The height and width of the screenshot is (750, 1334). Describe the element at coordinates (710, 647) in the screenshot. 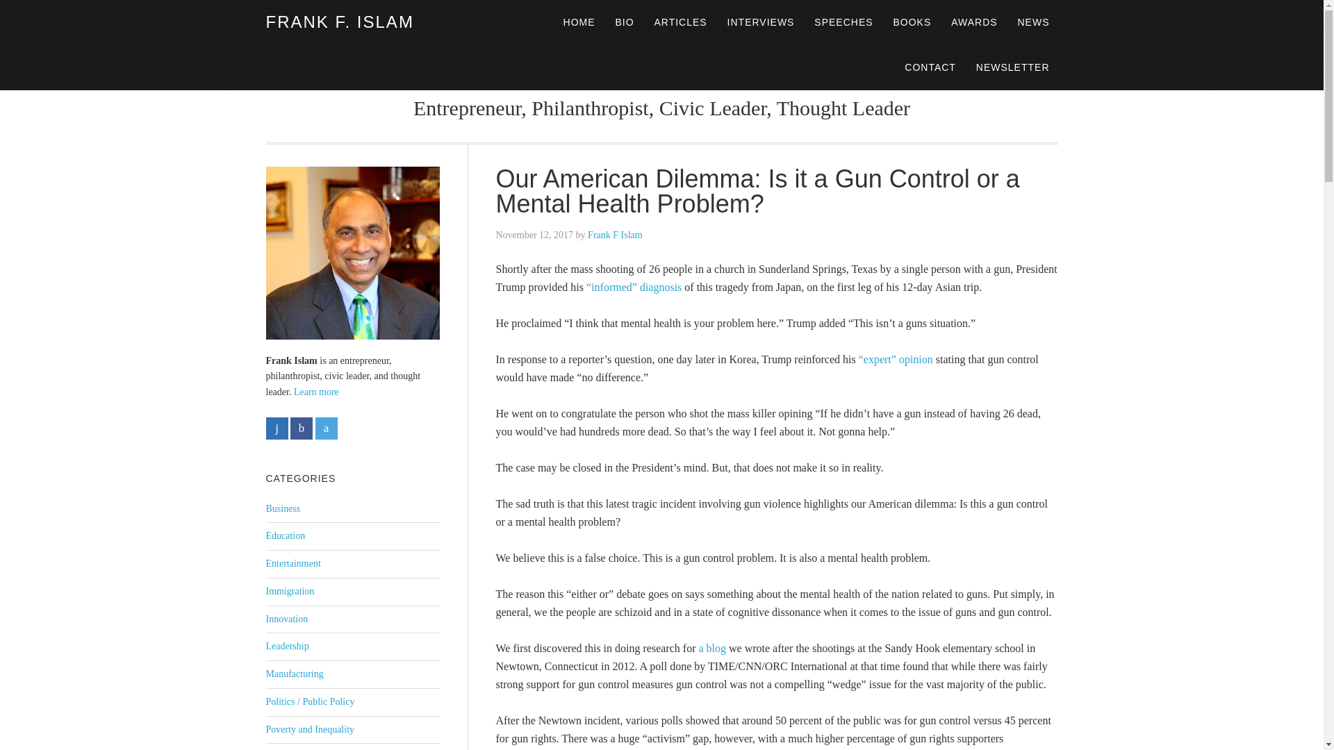

I see ` a blog` at that location.